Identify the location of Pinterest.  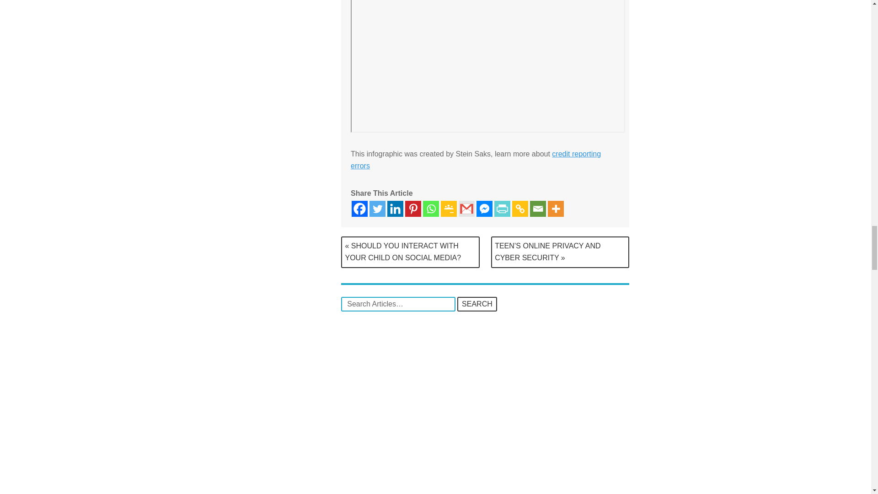
(413, 209).